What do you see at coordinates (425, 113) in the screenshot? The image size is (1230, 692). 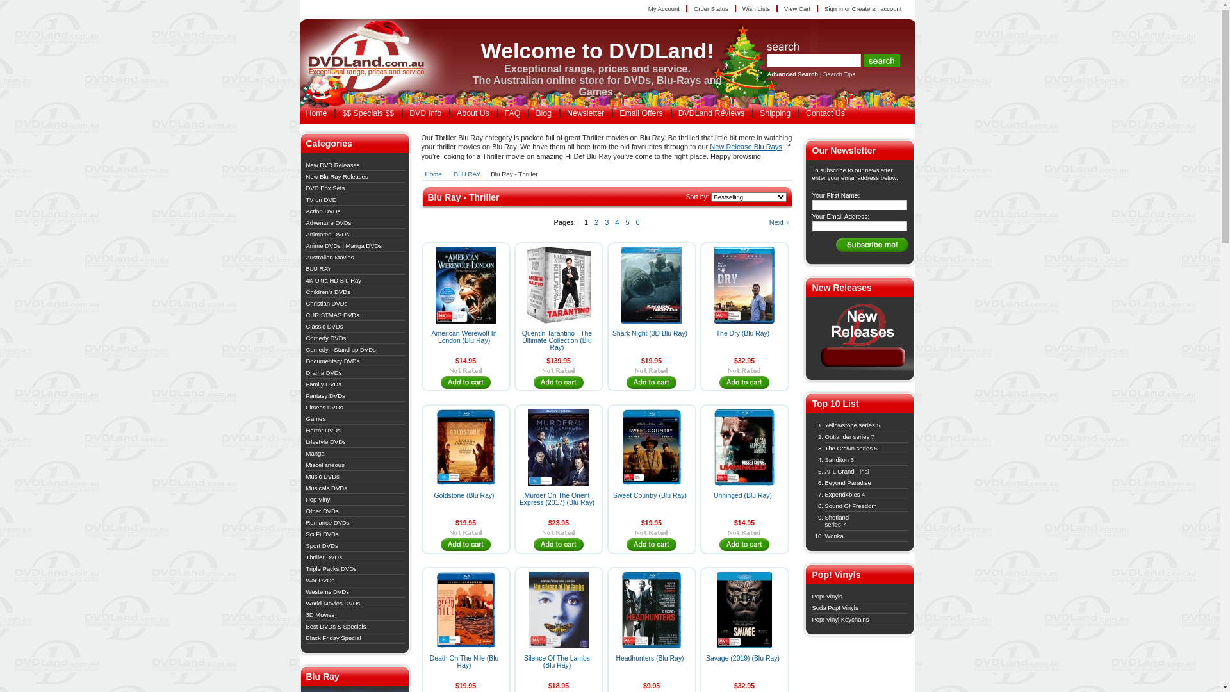 I see `DVD Info` at bounding box center [425, 113].